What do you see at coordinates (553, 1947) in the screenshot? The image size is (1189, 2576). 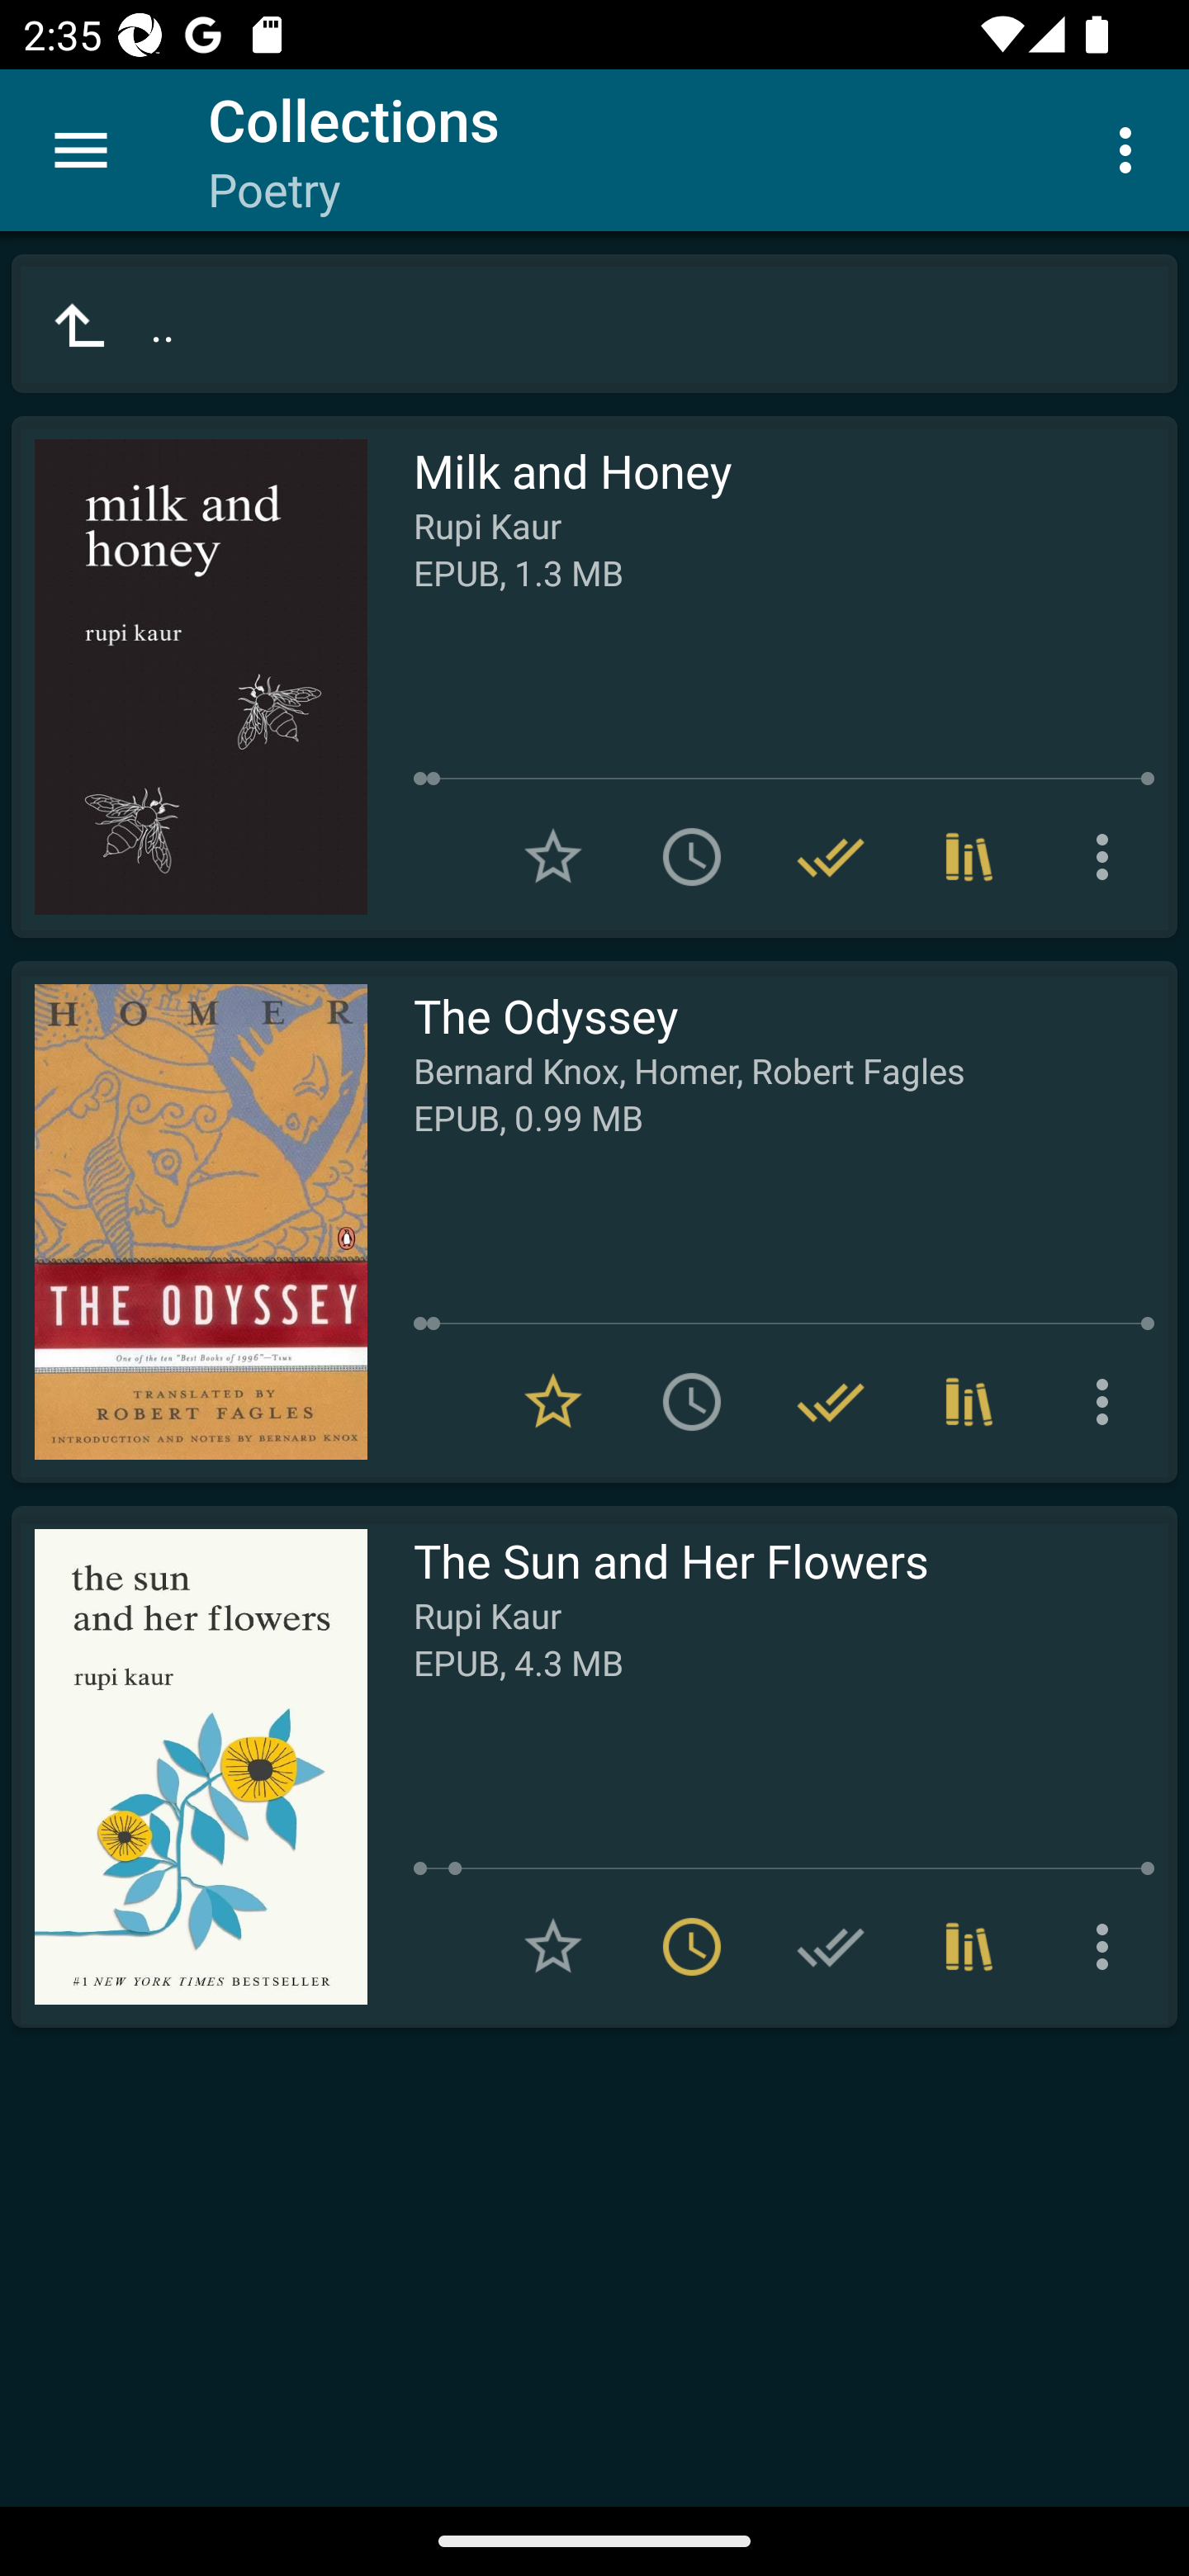 I see `Add to Favorites` at bounding box center [553, 1947].